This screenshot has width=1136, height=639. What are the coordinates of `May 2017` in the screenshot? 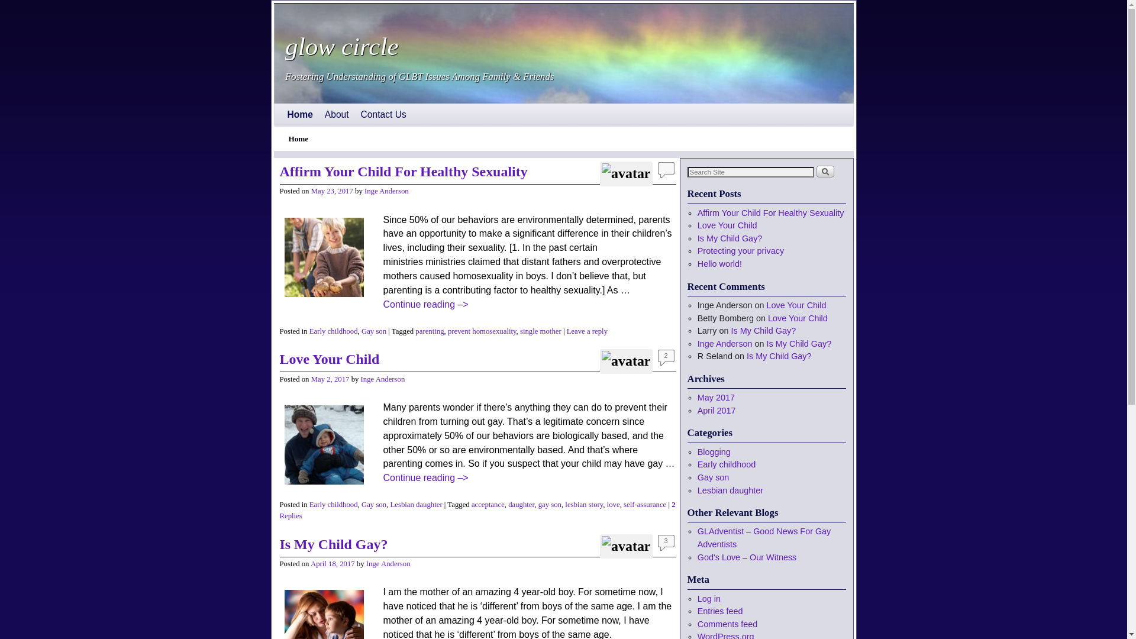 It's located at (716, 398).